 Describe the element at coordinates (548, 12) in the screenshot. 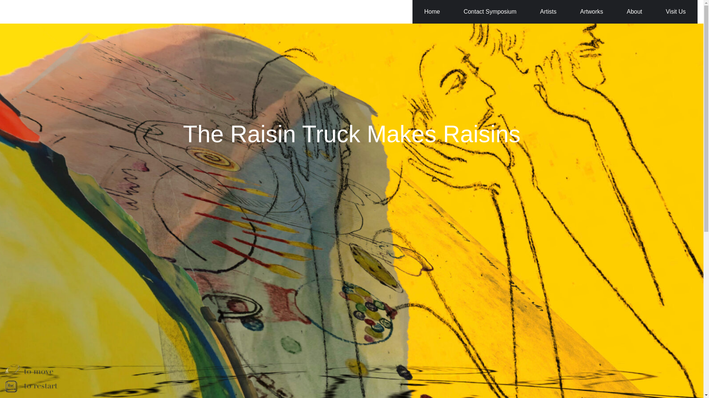

I see `Artists` at that location.